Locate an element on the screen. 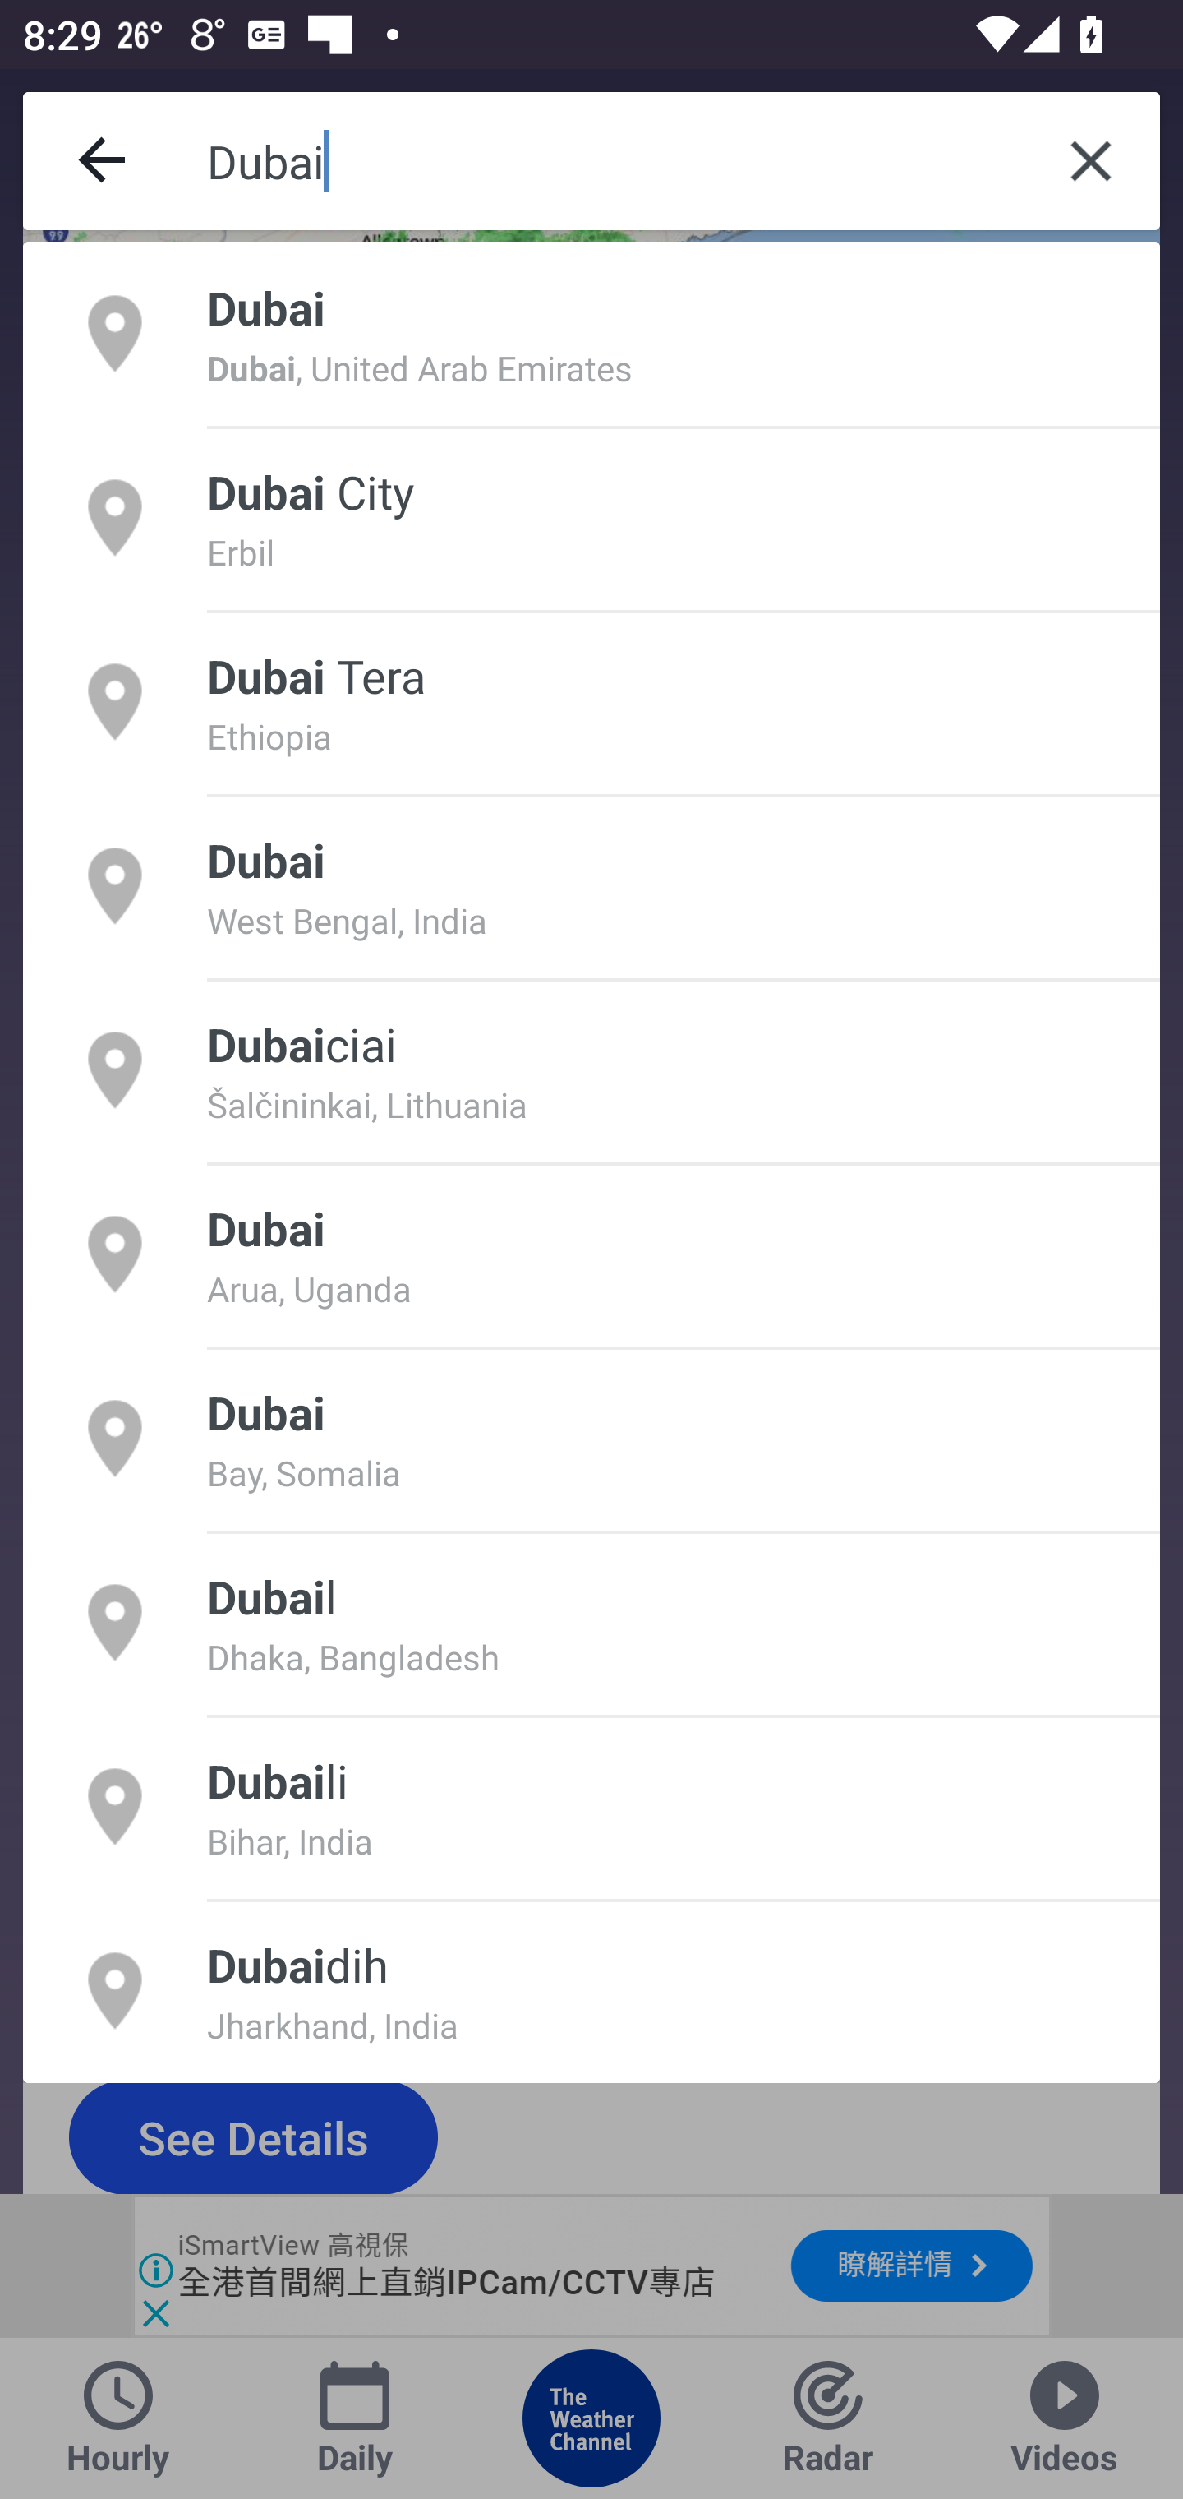 The height and width of the screenshot is (2499, 1183). Dubai Dubai, United Arab Emirates is located at coordinates (591, 333).